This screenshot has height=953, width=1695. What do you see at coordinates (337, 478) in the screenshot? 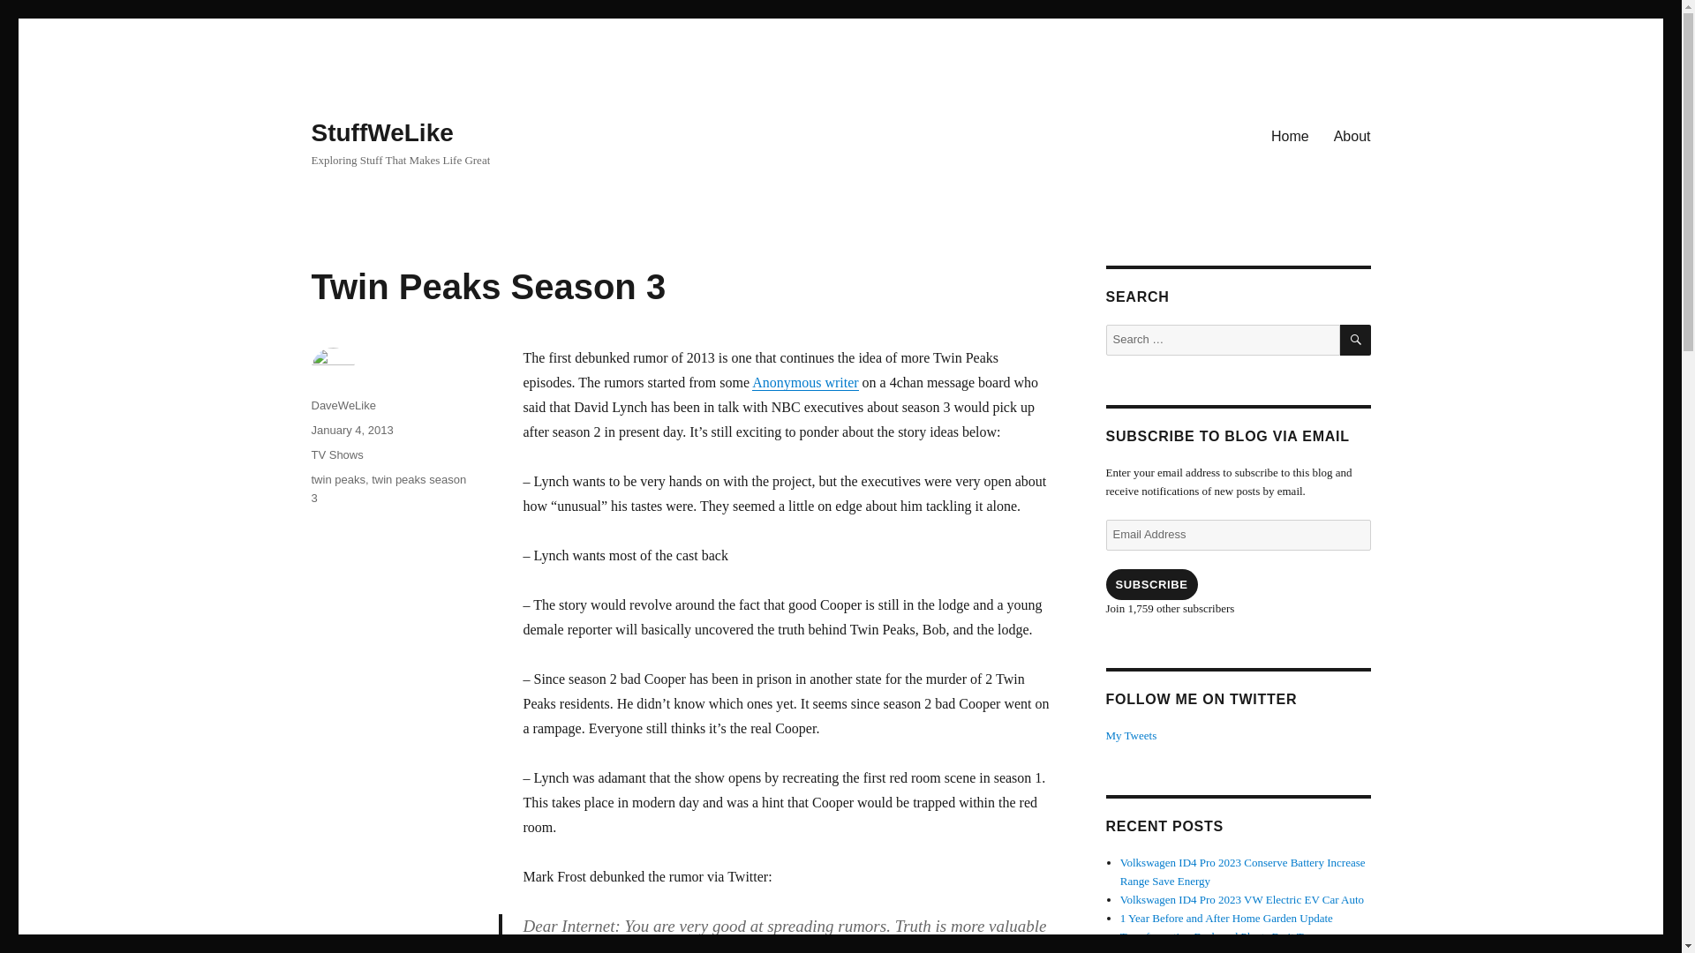
I see `twin peaks` at bounding box center [337, 478].